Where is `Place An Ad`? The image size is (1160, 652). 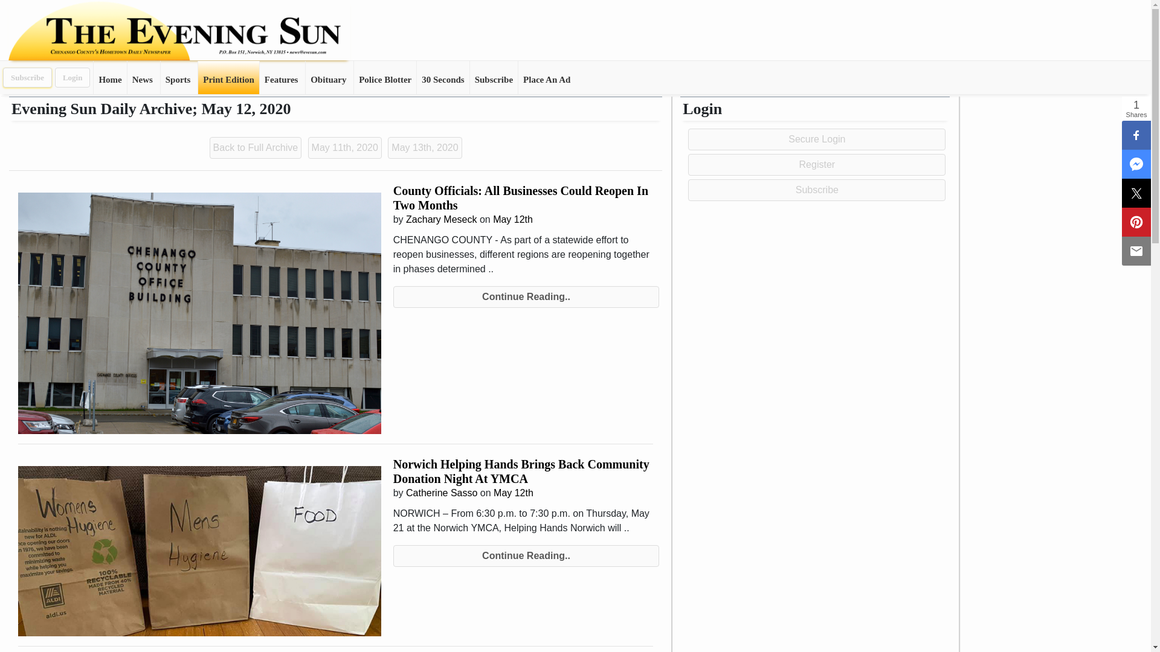
Place An Ad is located at coordinates (546, 77).